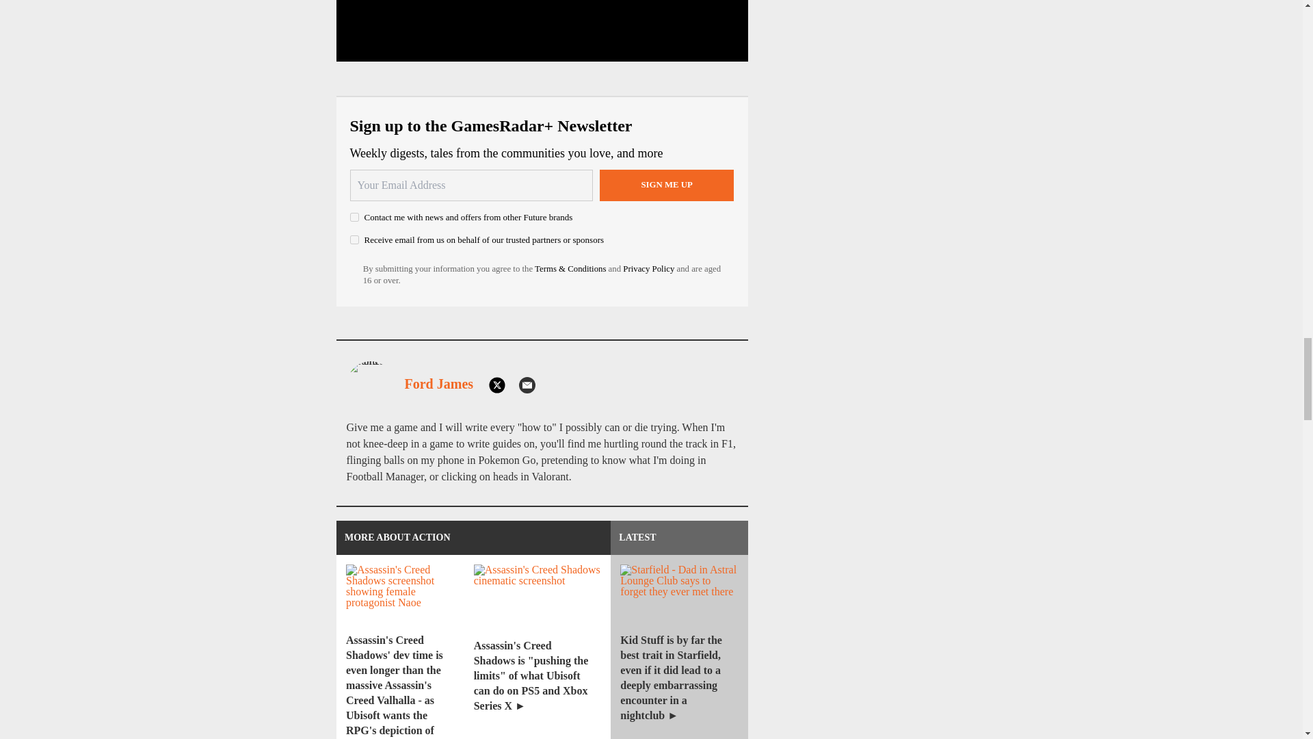 The width and height of the screenshot is (1313, 739). Describe the element at coordinates (354, 239) in the screenshot. I see `on` at that location.